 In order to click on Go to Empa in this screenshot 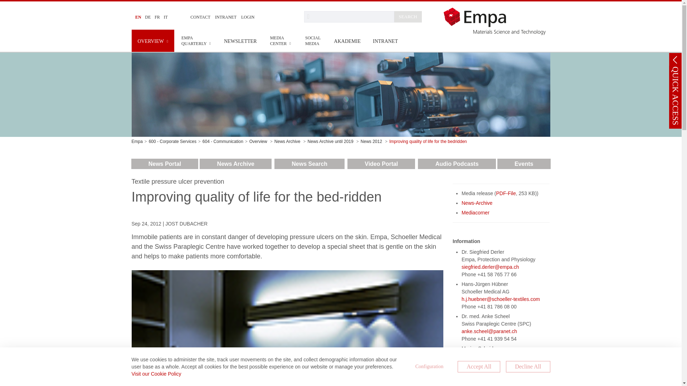, I will do `click(497, 21)`.